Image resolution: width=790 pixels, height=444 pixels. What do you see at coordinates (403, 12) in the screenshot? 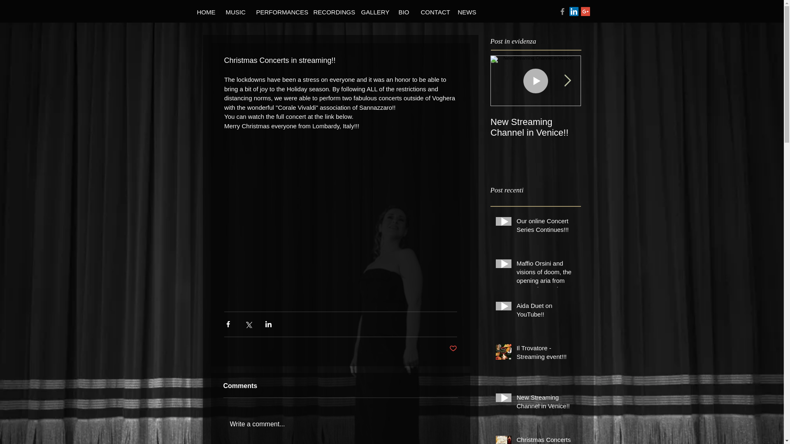
I see `BIO` at bounding box center [403, 12].